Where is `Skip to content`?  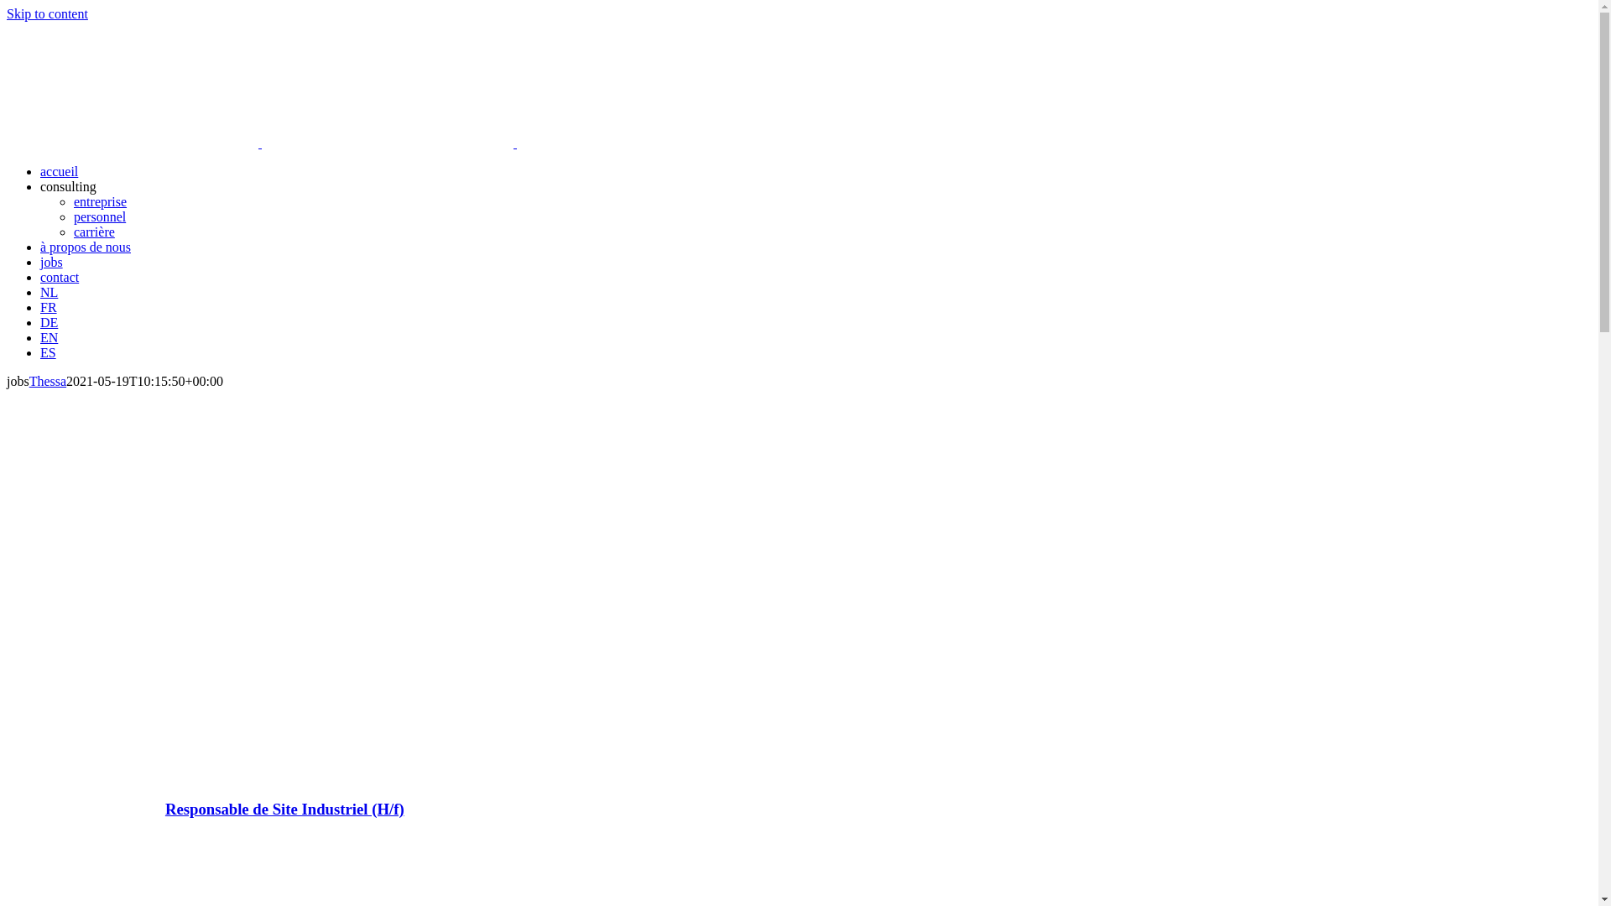
Skip to content is located at coordinates (47, 13).